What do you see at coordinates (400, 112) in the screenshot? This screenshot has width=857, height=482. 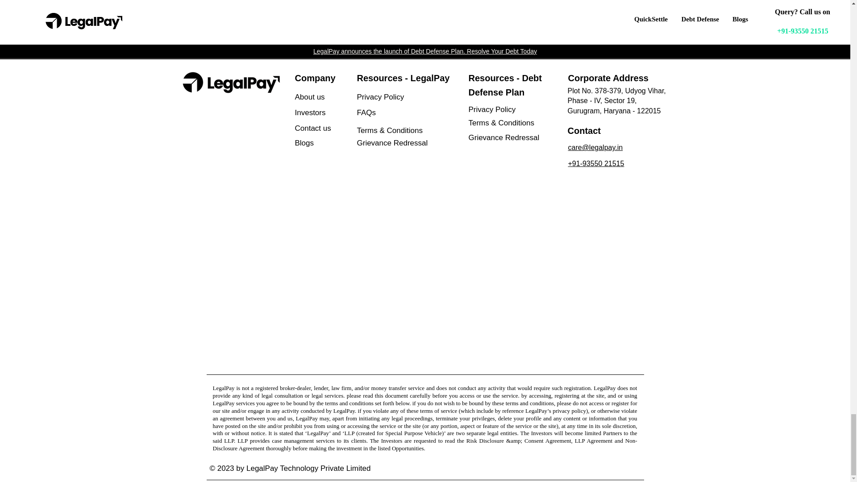 I see `FAQs` at bounding box center [400, 112].